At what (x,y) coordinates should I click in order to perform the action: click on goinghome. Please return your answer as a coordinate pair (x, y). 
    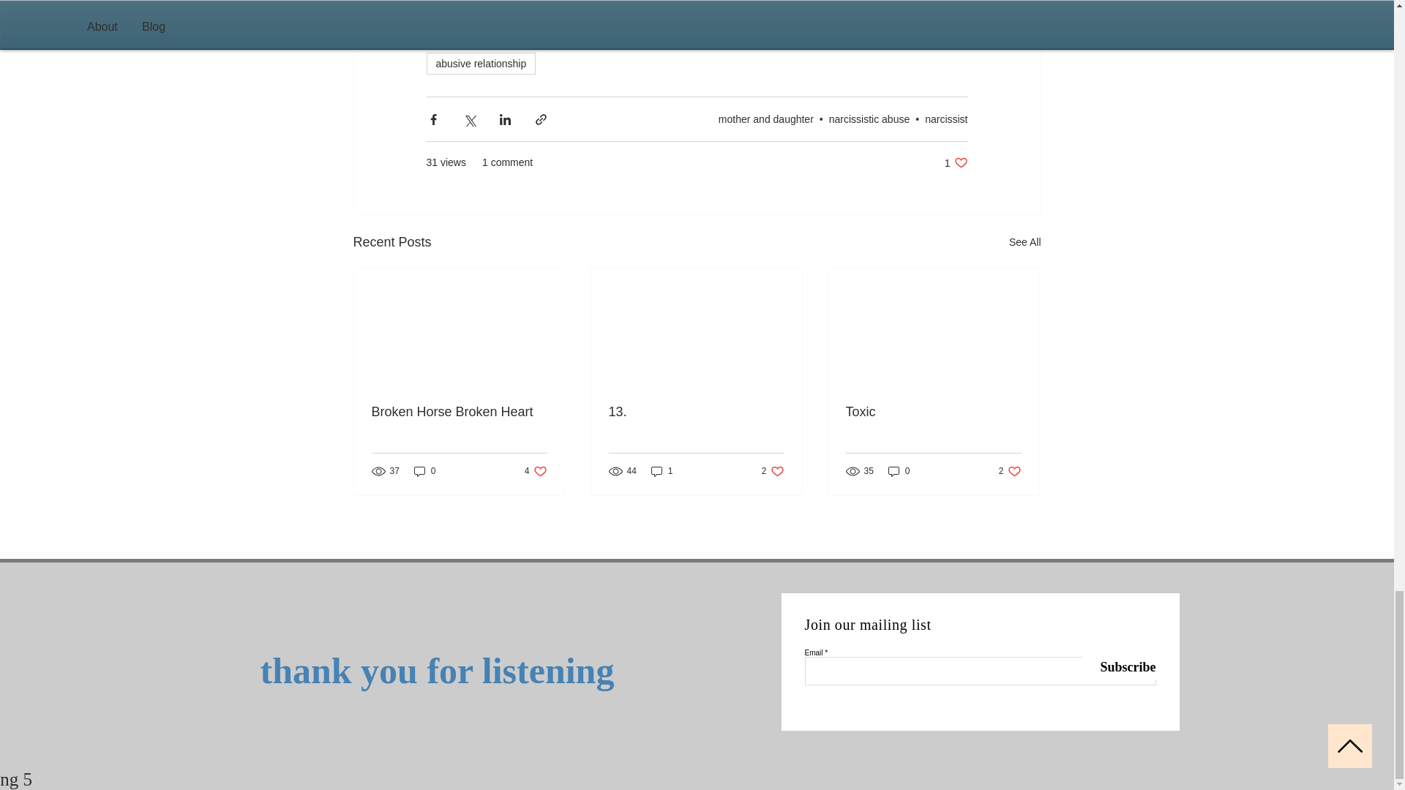
    Looking at the image, I should click on (569, 35).